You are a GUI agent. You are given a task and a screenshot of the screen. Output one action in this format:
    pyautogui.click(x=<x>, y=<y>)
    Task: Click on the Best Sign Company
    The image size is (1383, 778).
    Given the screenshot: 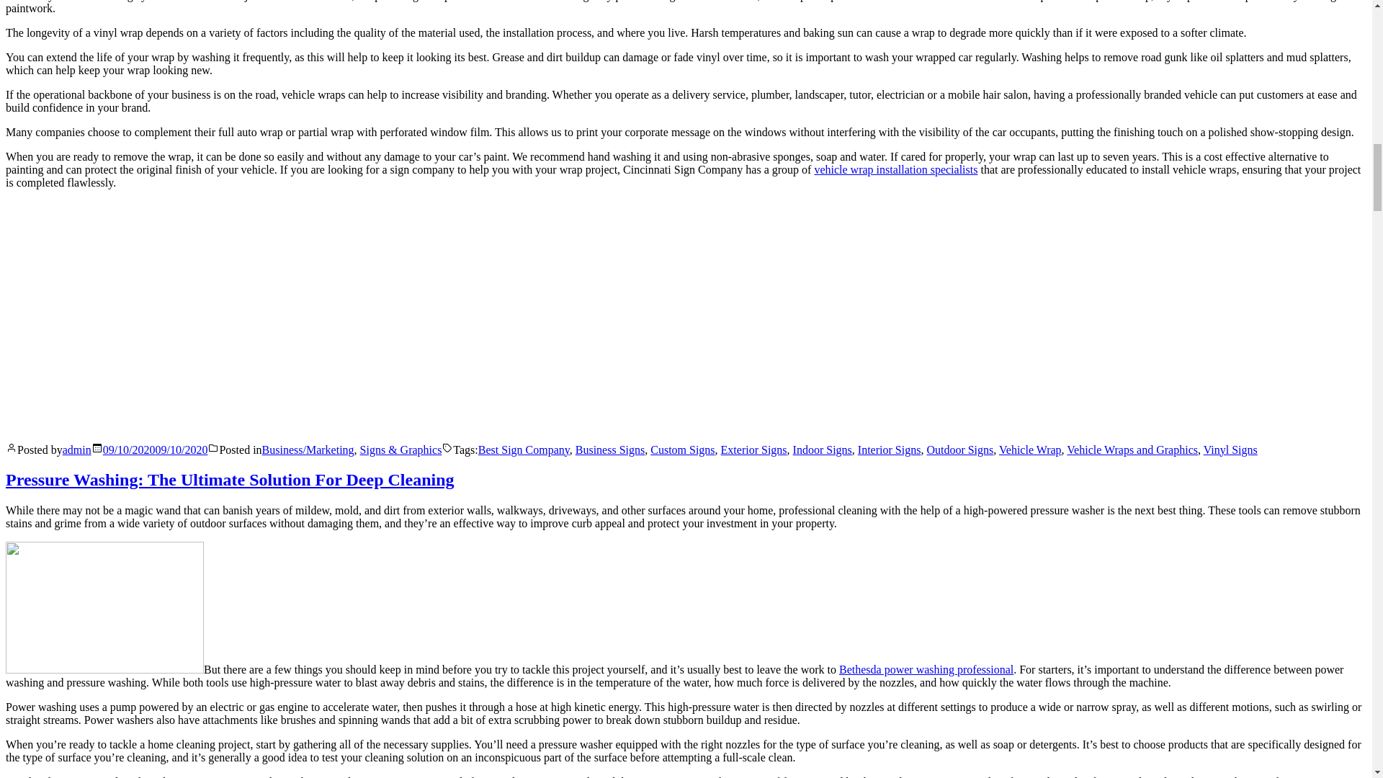 What is the action you would take?
    pyautogui.click(x=524, y=450)
    